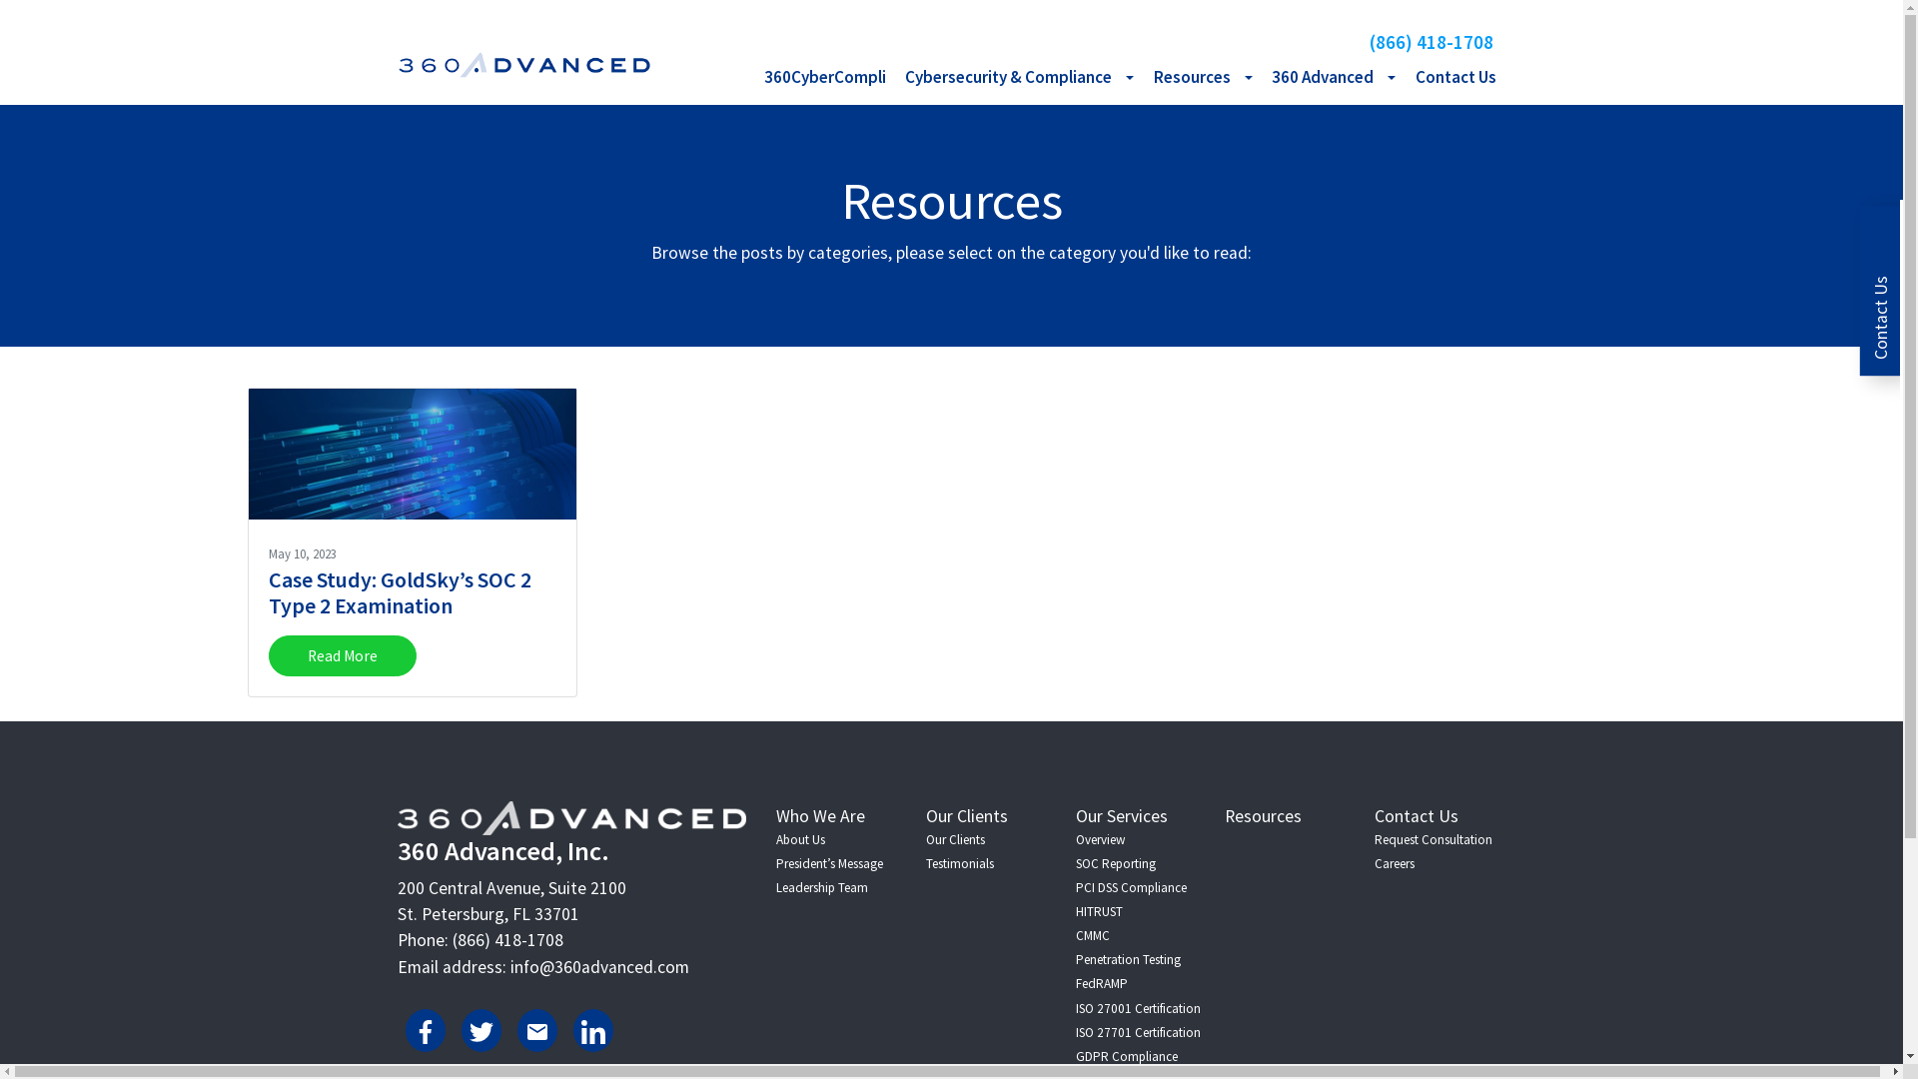 The image size is (1918, 1079). Describe the element at coordinates (825, 78) in the screenshot. I see `360CyberCompli` at that location.